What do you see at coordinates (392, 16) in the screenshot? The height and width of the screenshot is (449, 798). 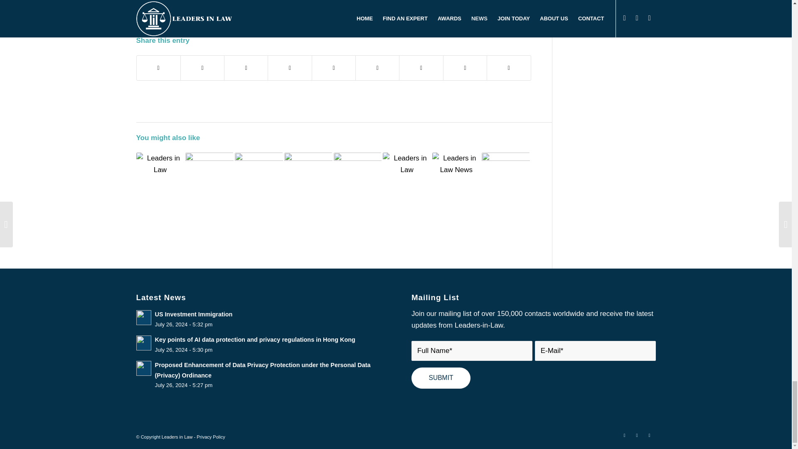 I see `Leaders in Law Article` at bounding box center [392, 16].